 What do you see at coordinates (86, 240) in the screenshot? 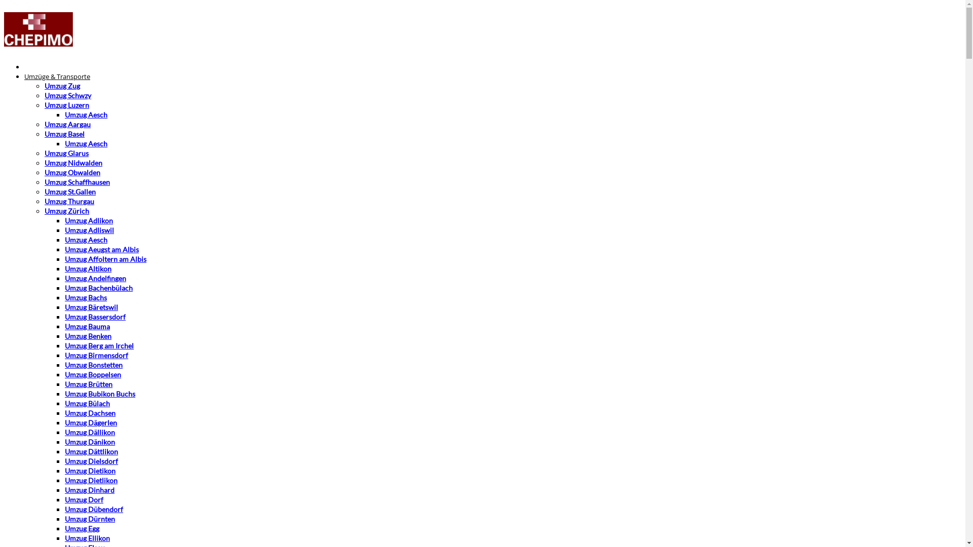
I see `Umzug Aesch` at bounding box center [86, 240].